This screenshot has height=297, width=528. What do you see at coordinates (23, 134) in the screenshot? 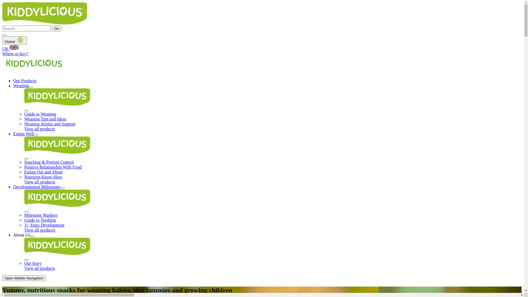
I see `Eating Well` at bounding box center [23, 134].